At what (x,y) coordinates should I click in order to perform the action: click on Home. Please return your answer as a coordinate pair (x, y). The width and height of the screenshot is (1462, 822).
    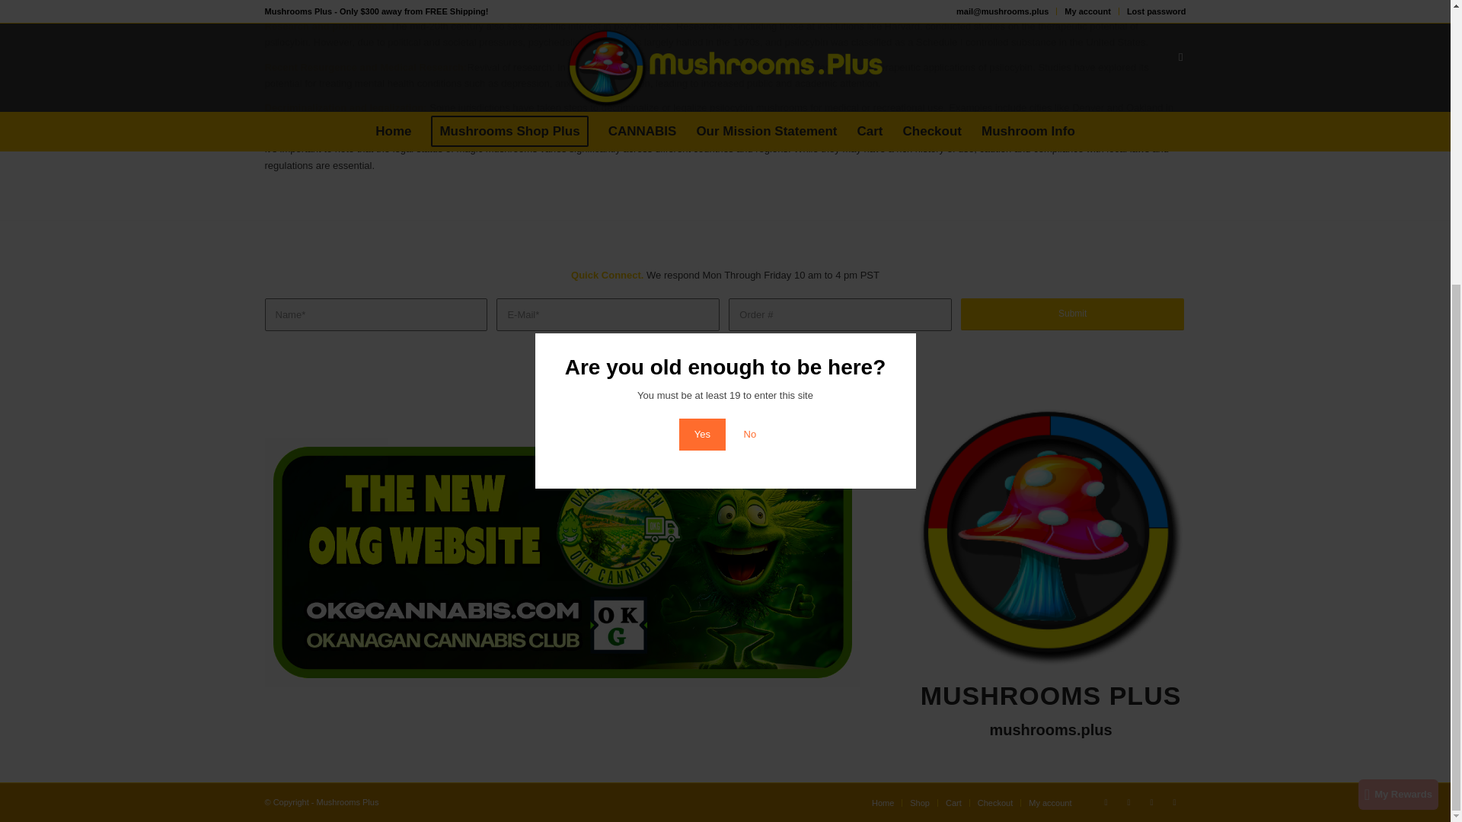
    Looking at the image, I should click on (882, 802).